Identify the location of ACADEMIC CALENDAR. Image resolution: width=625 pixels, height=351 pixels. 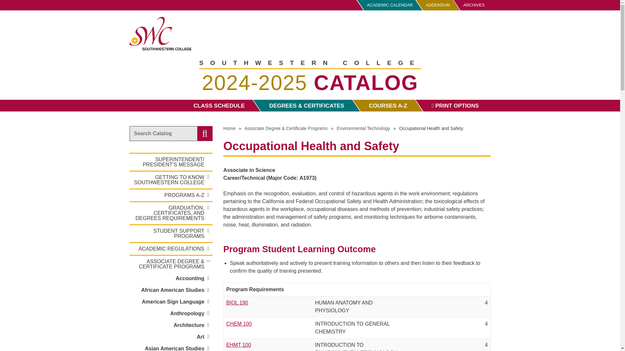
(386, 5).